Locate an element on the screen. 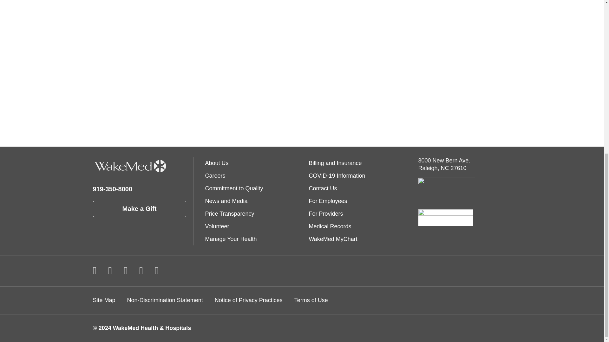 This screenshot has height=342, width=609. Careers is located at coordinates (251, 175).